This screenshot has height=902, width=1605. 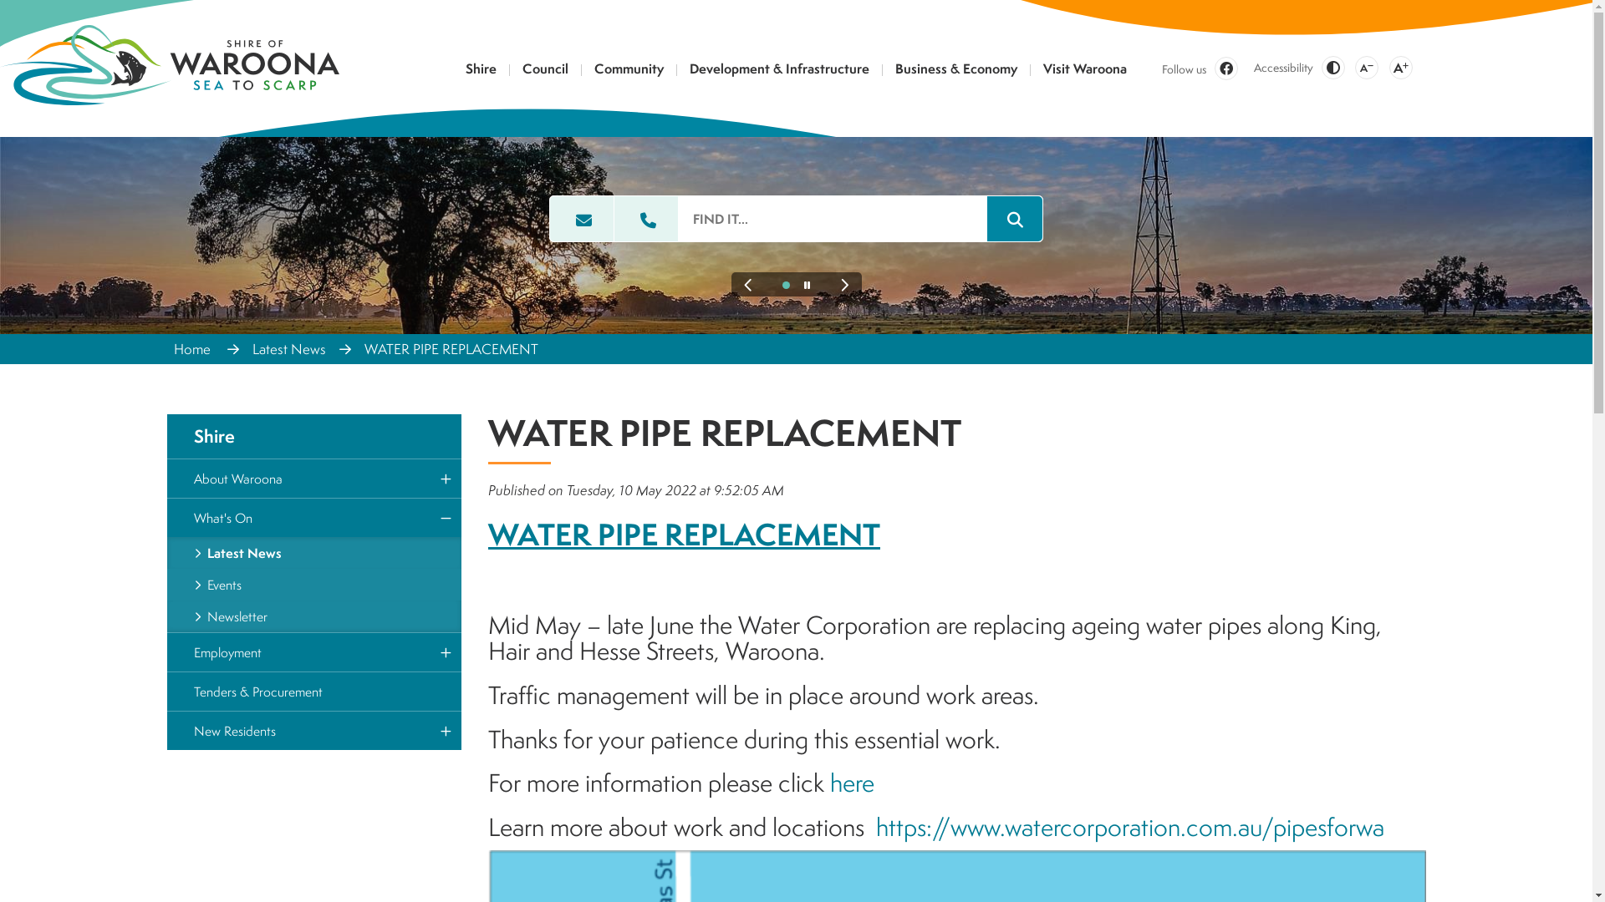 I want to click on Latest News, so click(x=314, y=553).